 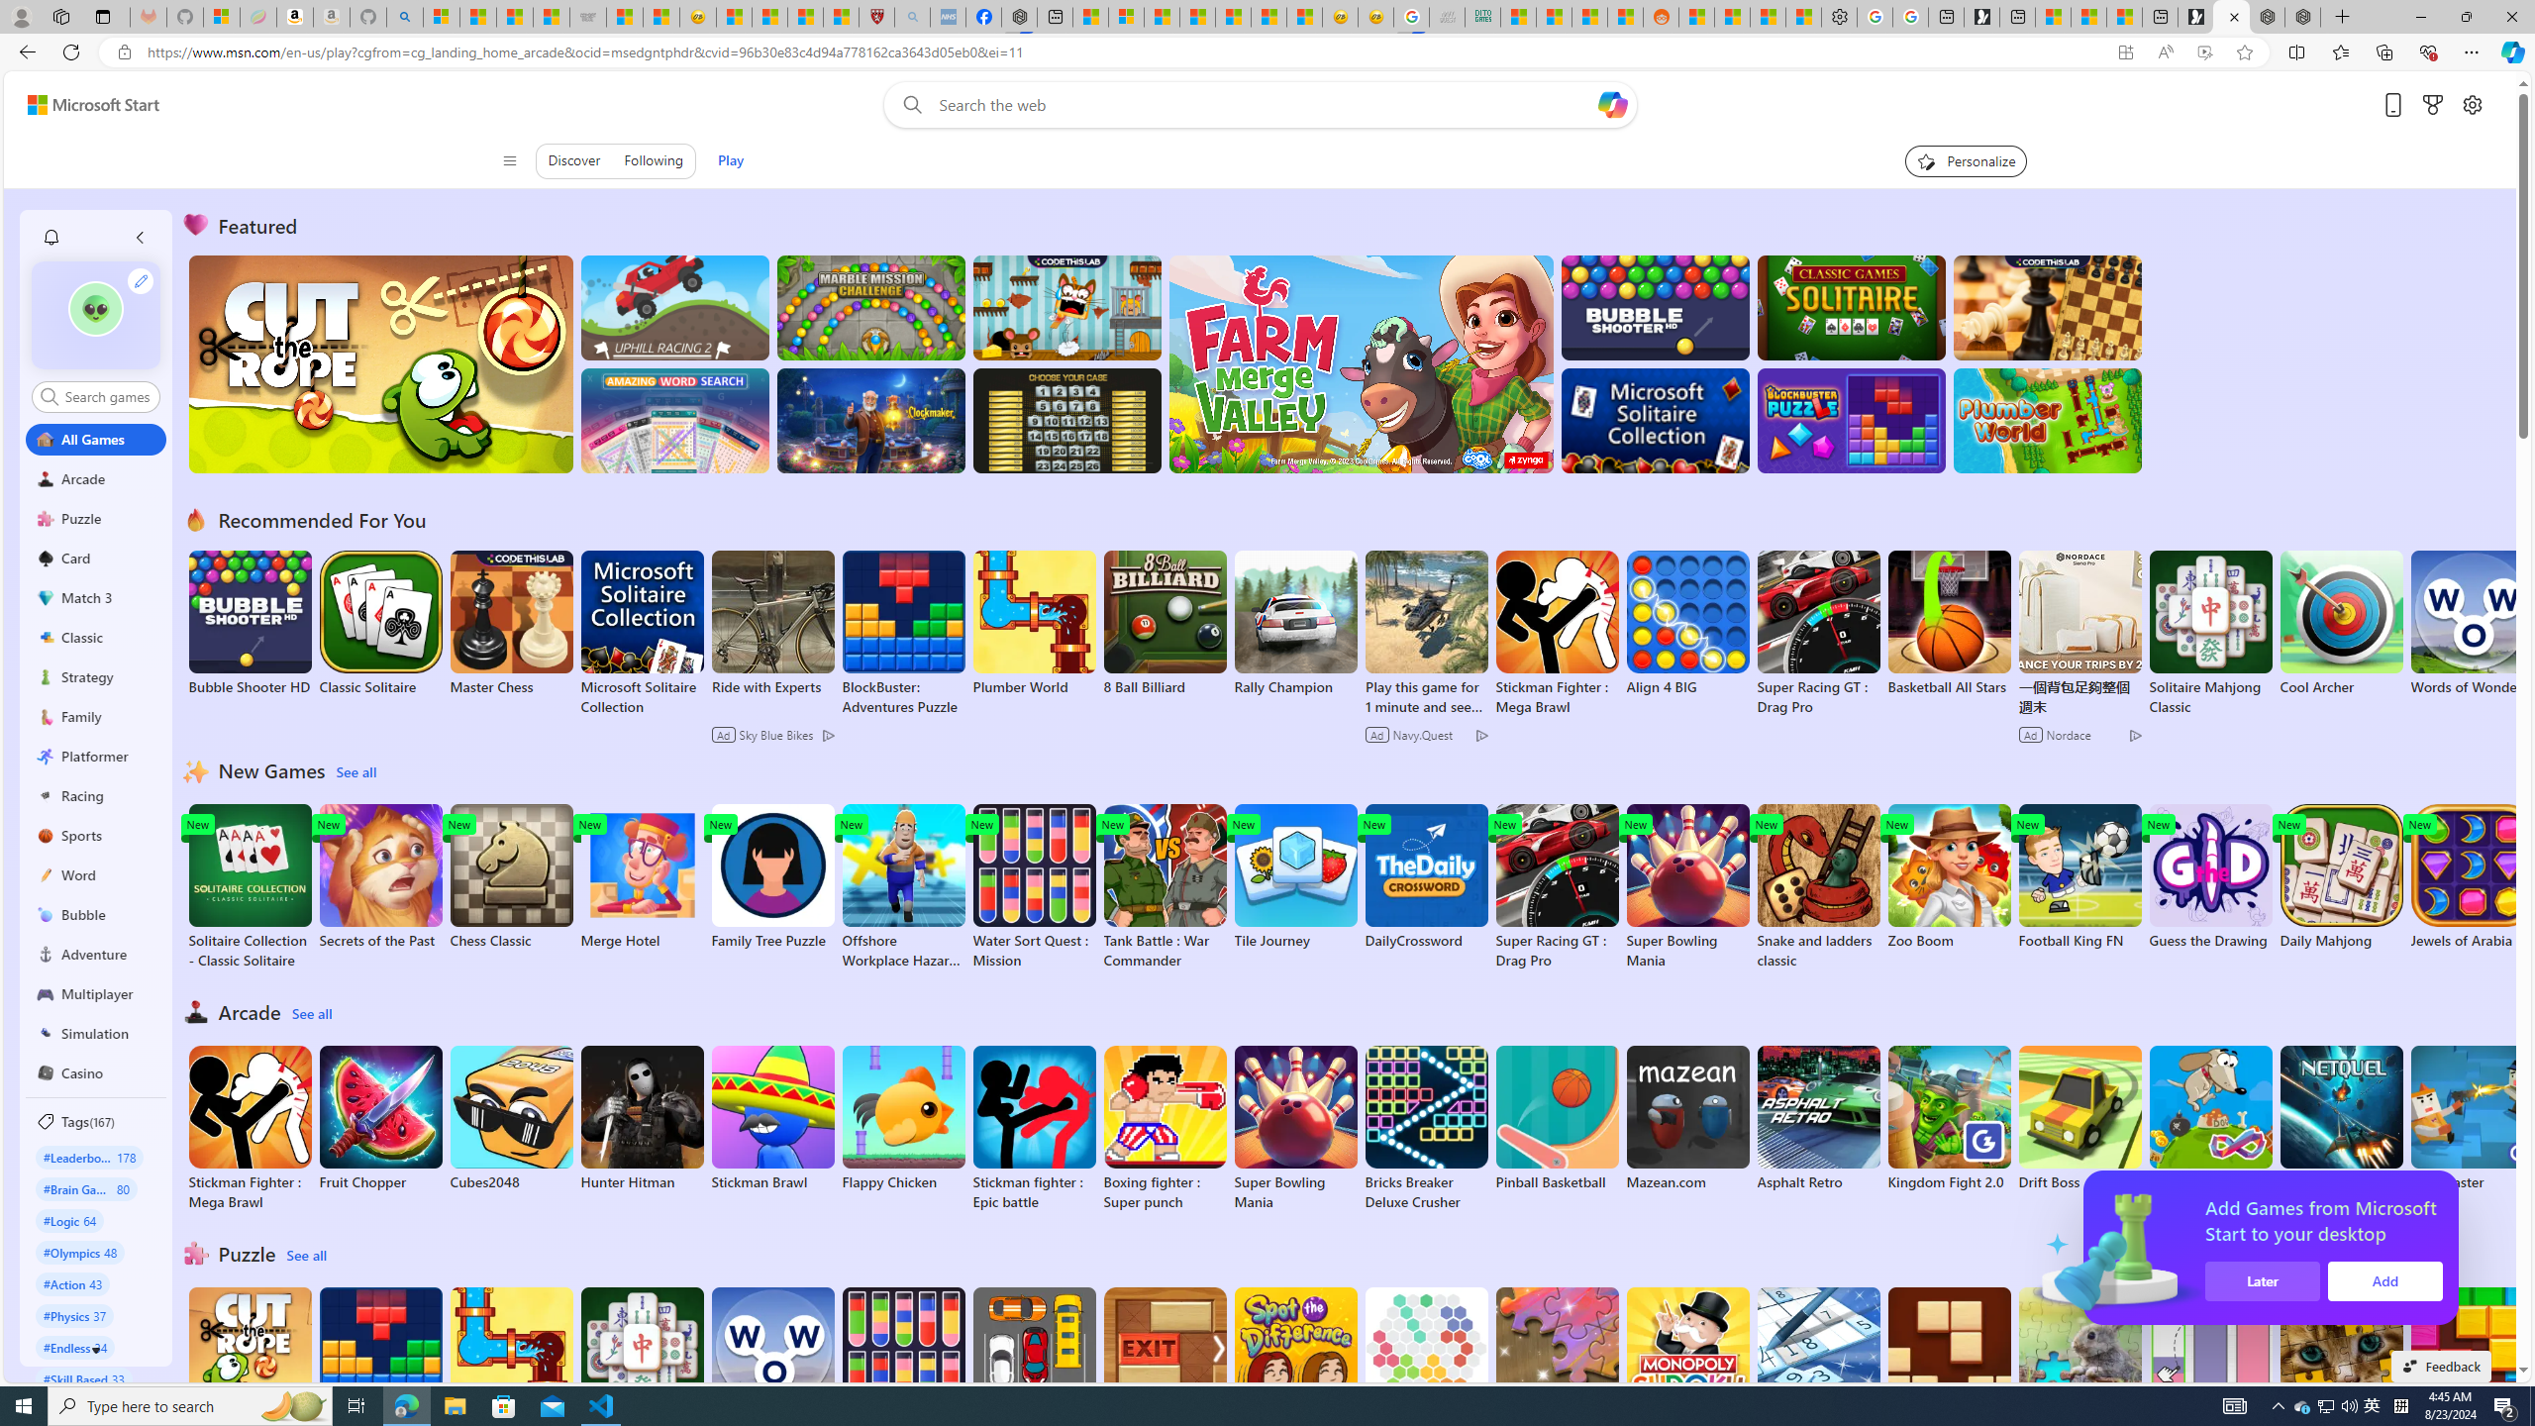 I want to click on Enter your search term, so click(x=1265, y=105).